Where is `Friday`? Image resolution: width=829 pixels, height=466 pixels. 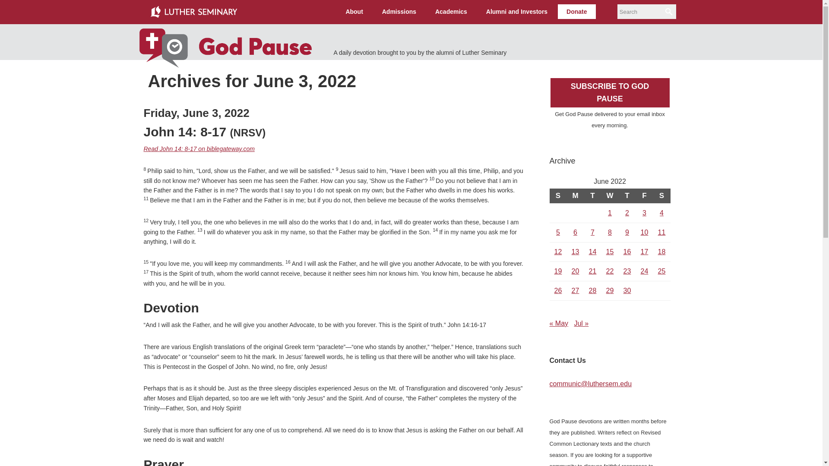
Friday is located at coordinates (644, 196).